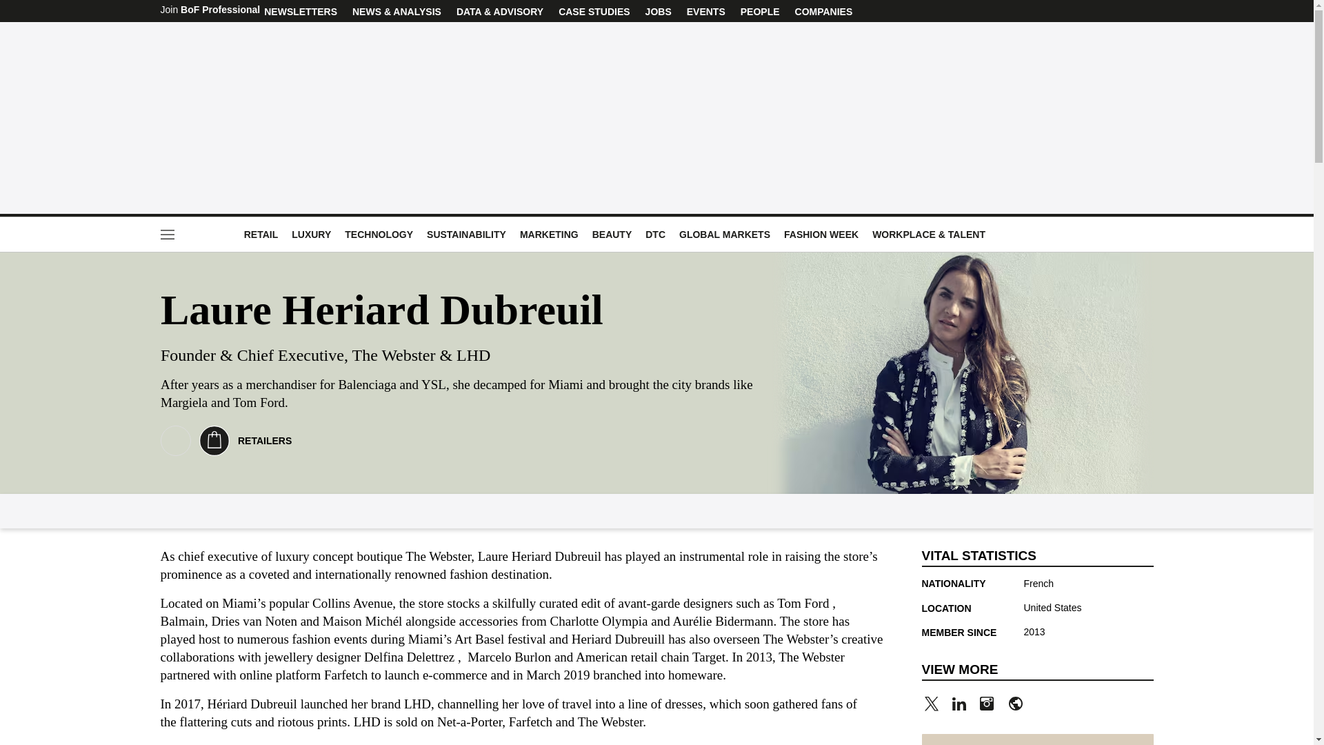 This screenshot has width=1324, height=745. What do you see at coordinates (301, 11) in the screenshot?
I see `NEWSLETTERS` at bounding box center [301, 11].